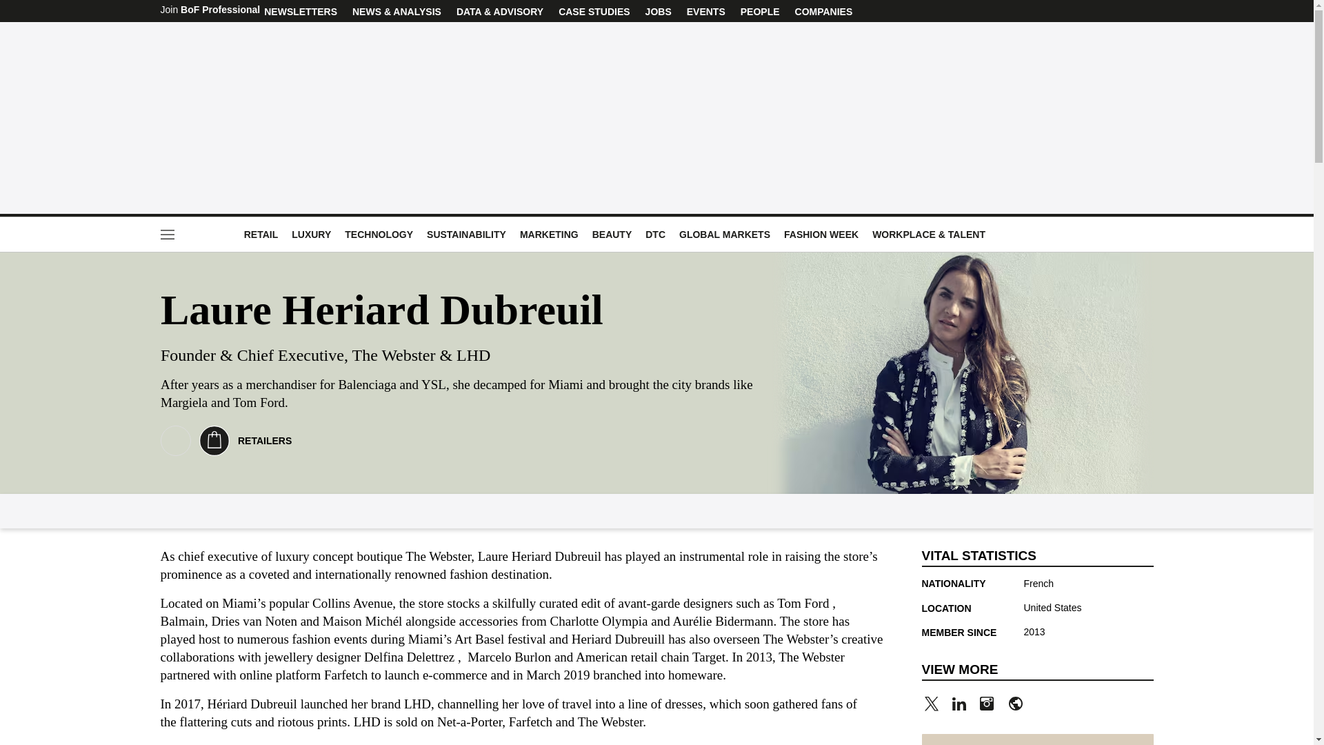 This screenshot has width=1324, height=745. What do you see at coordinates (301, 11) in the screenshot?
I see `NEWSLETTERS` at bounding box center [301, 11].